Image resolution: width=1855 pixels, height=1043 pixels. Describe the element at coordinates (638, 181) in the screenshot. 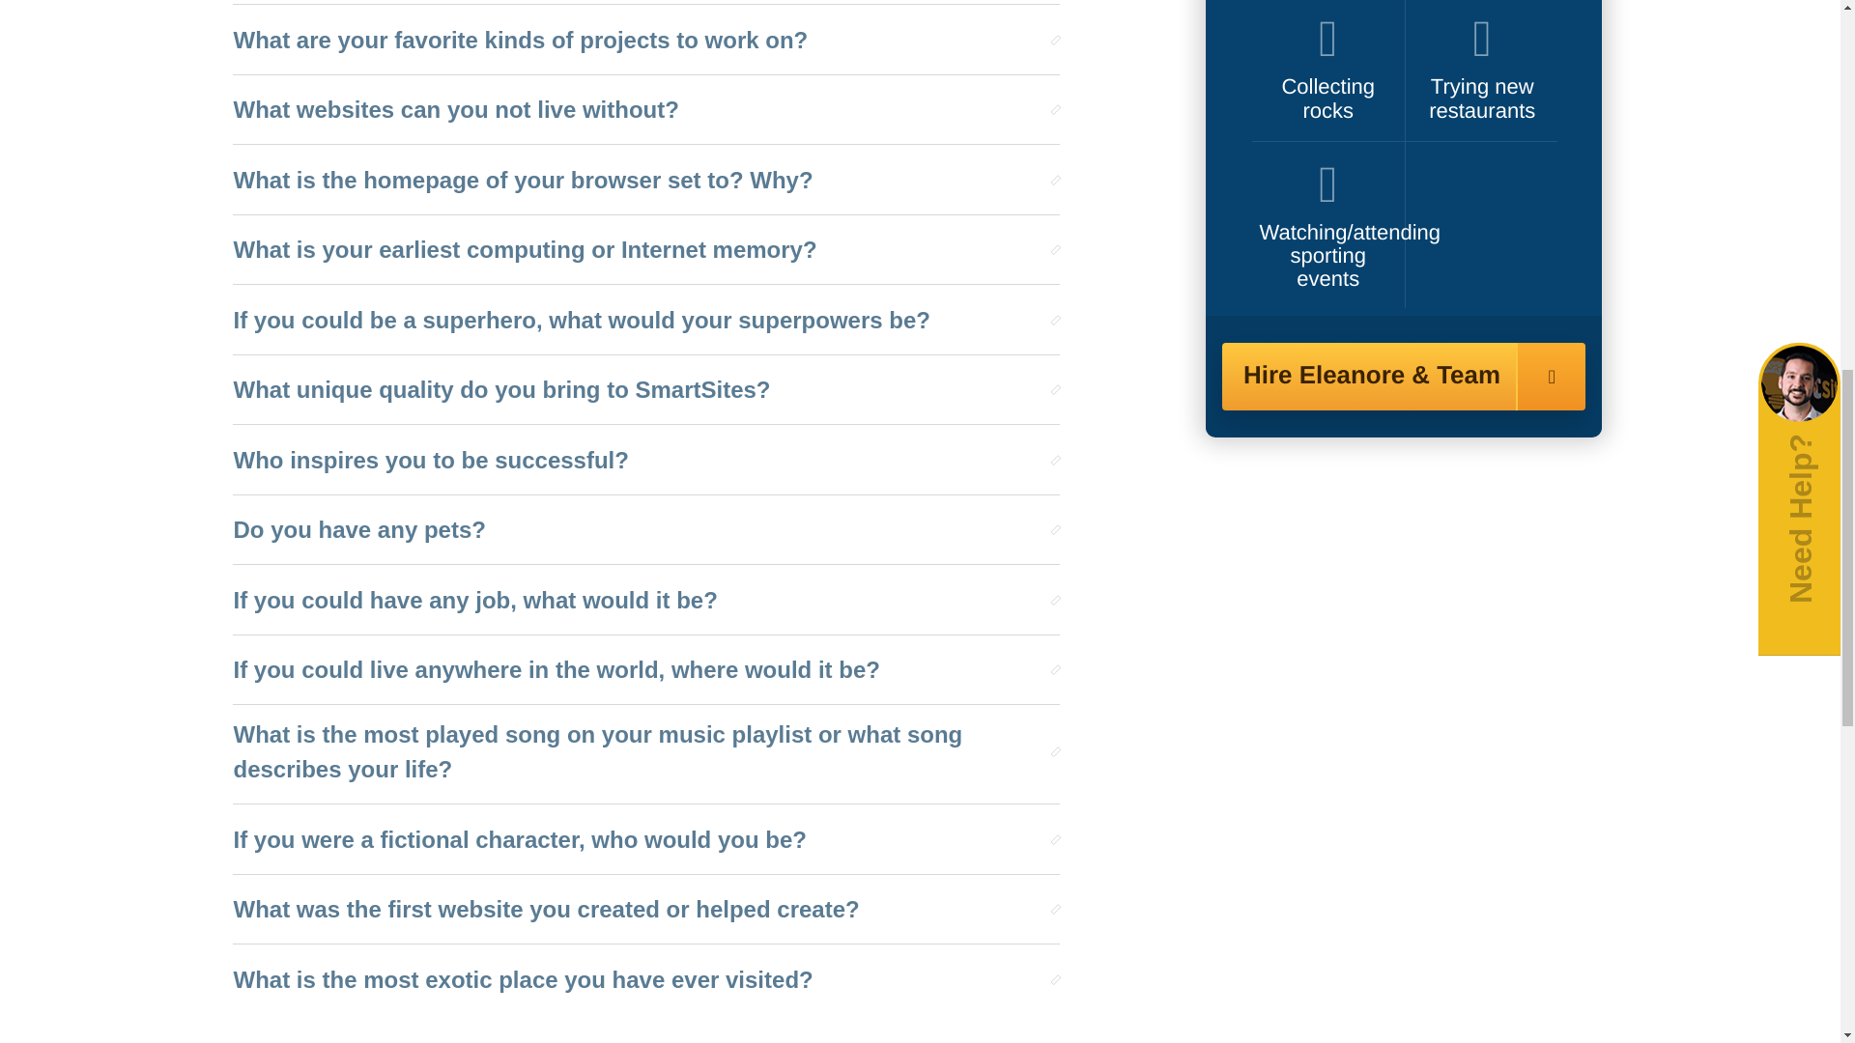

I see `What is the homepage of your browser set to? Why?` at that location.